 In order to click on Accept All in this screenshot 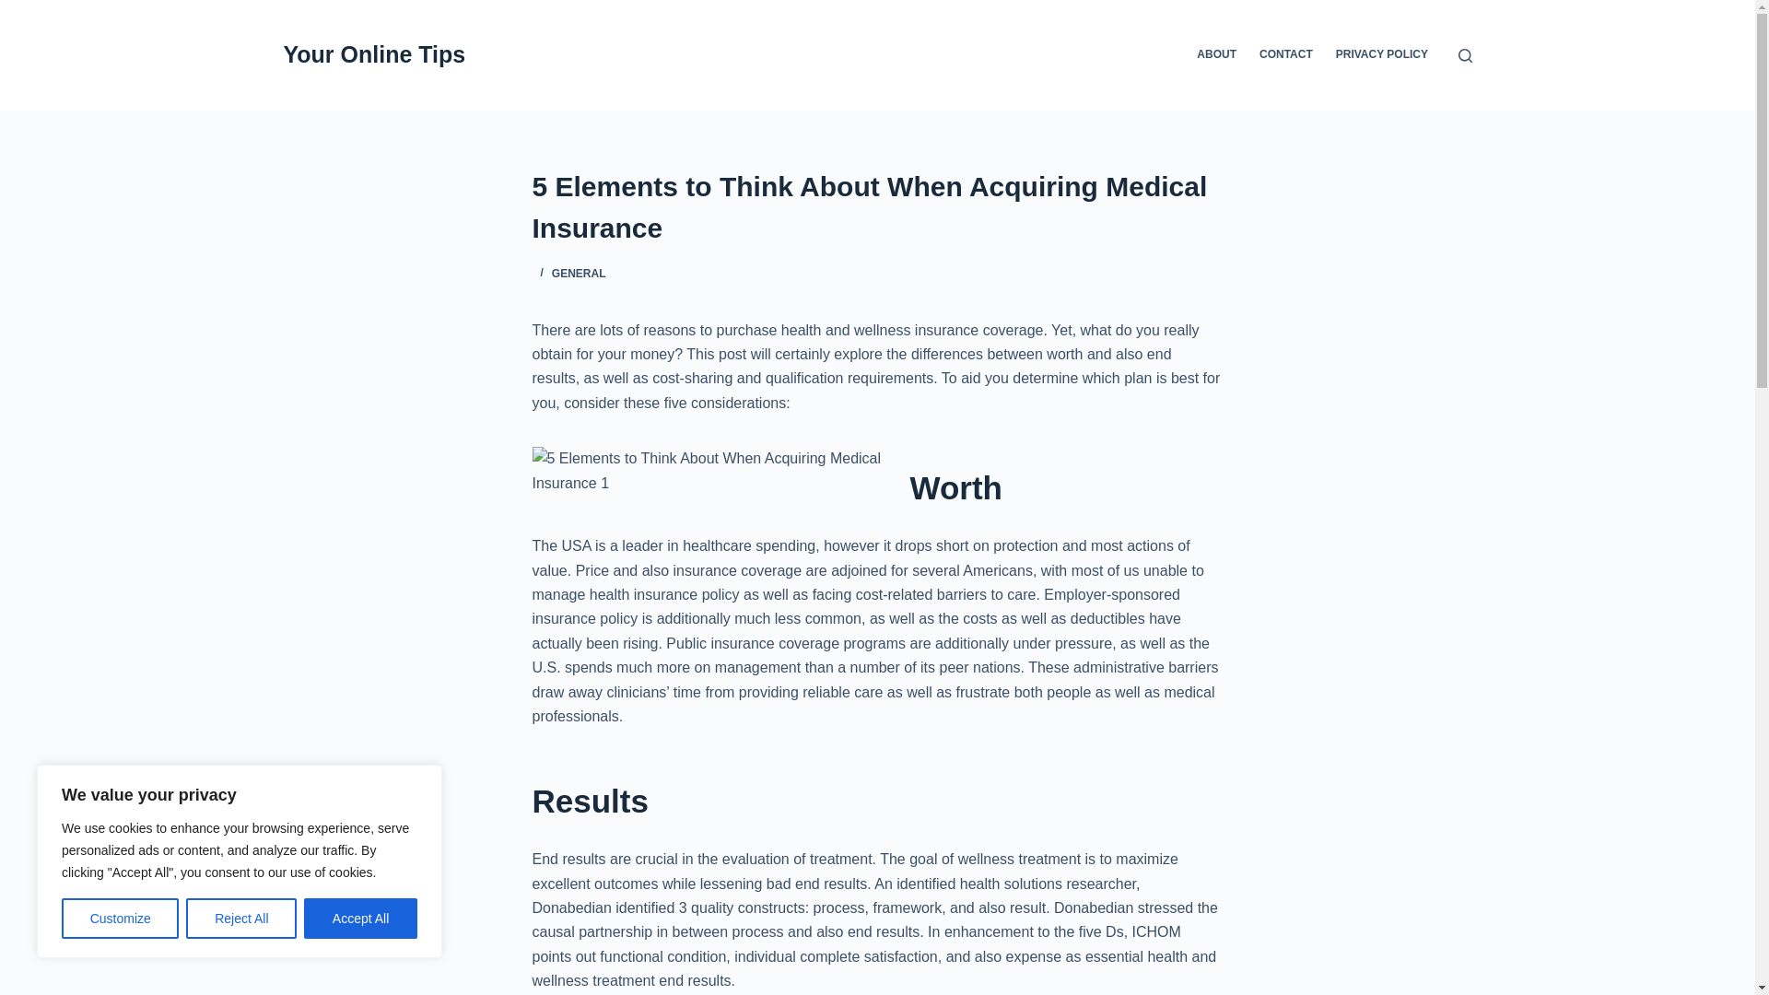, I will do `click(361, 919)`.